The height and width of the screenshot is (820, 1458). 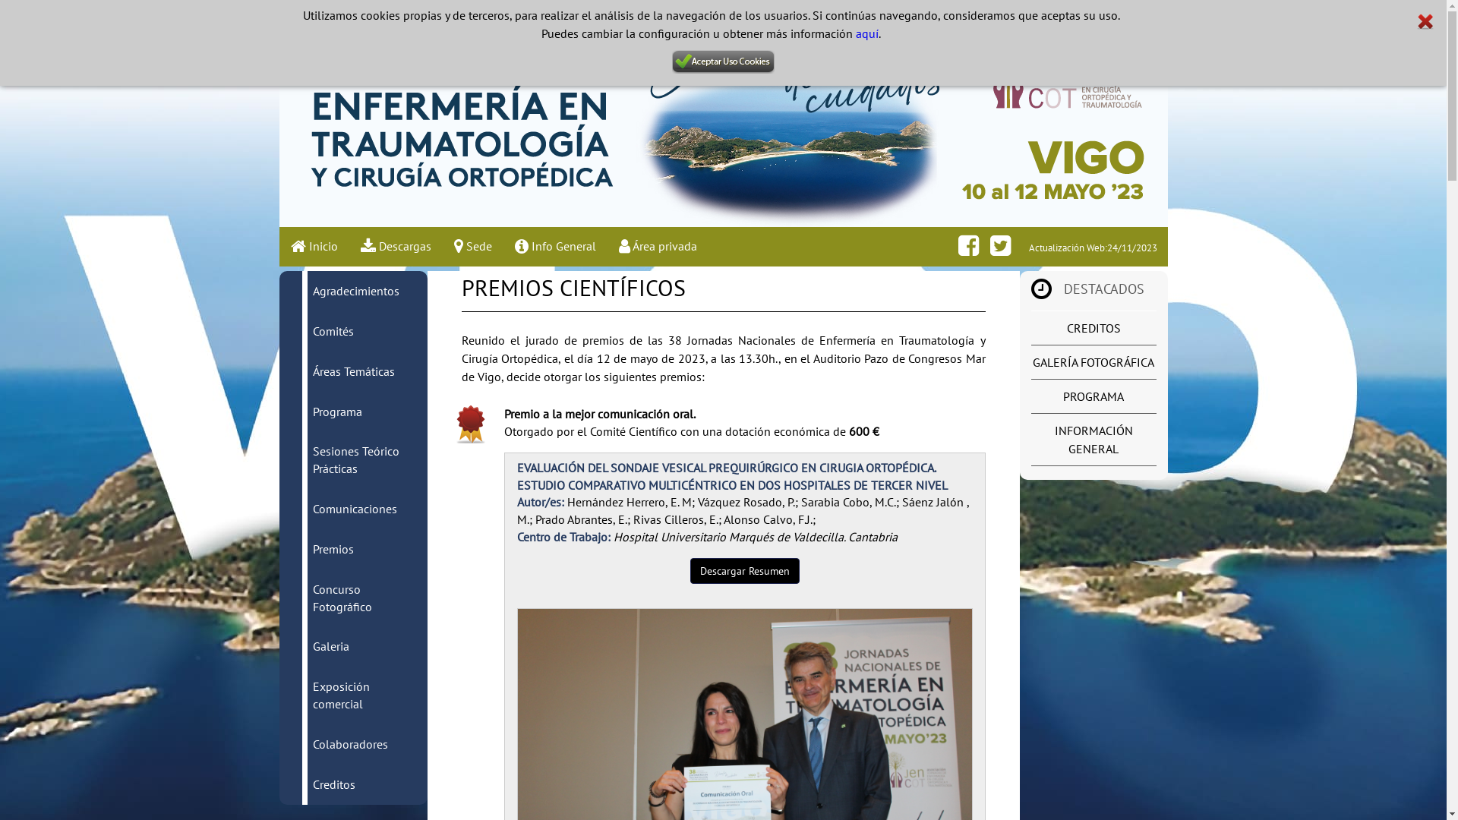 What do you see at coordinates (333, 549) in the screenshot?
I see `Premios` at bounding box center [333, 549].